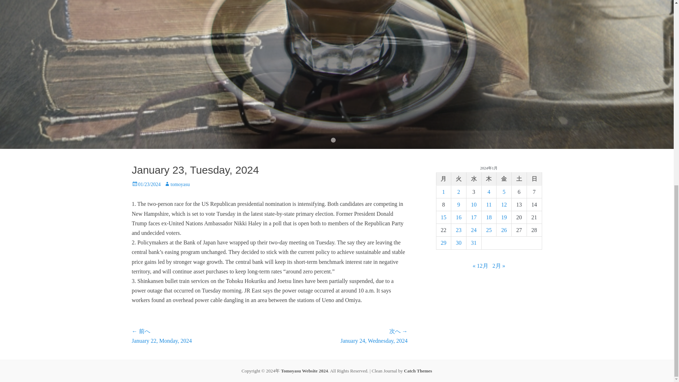  What do you see at coordinates (474, 204) in the screenshot?
I see `10` at bounding box center [474, 204].